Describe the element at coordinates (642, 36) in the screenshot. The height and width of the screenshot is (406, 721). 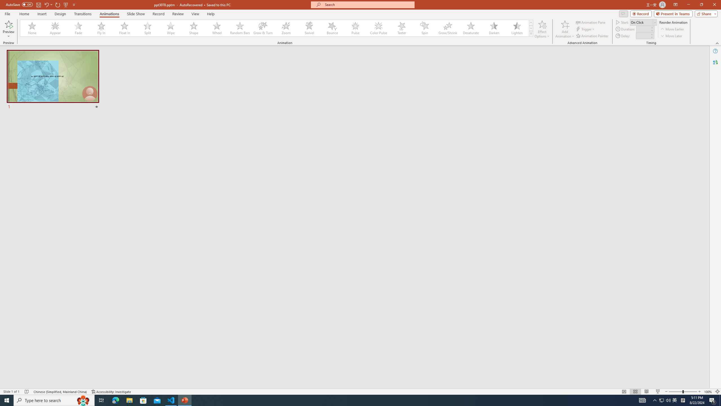
I see `Animation Delay` at that location.